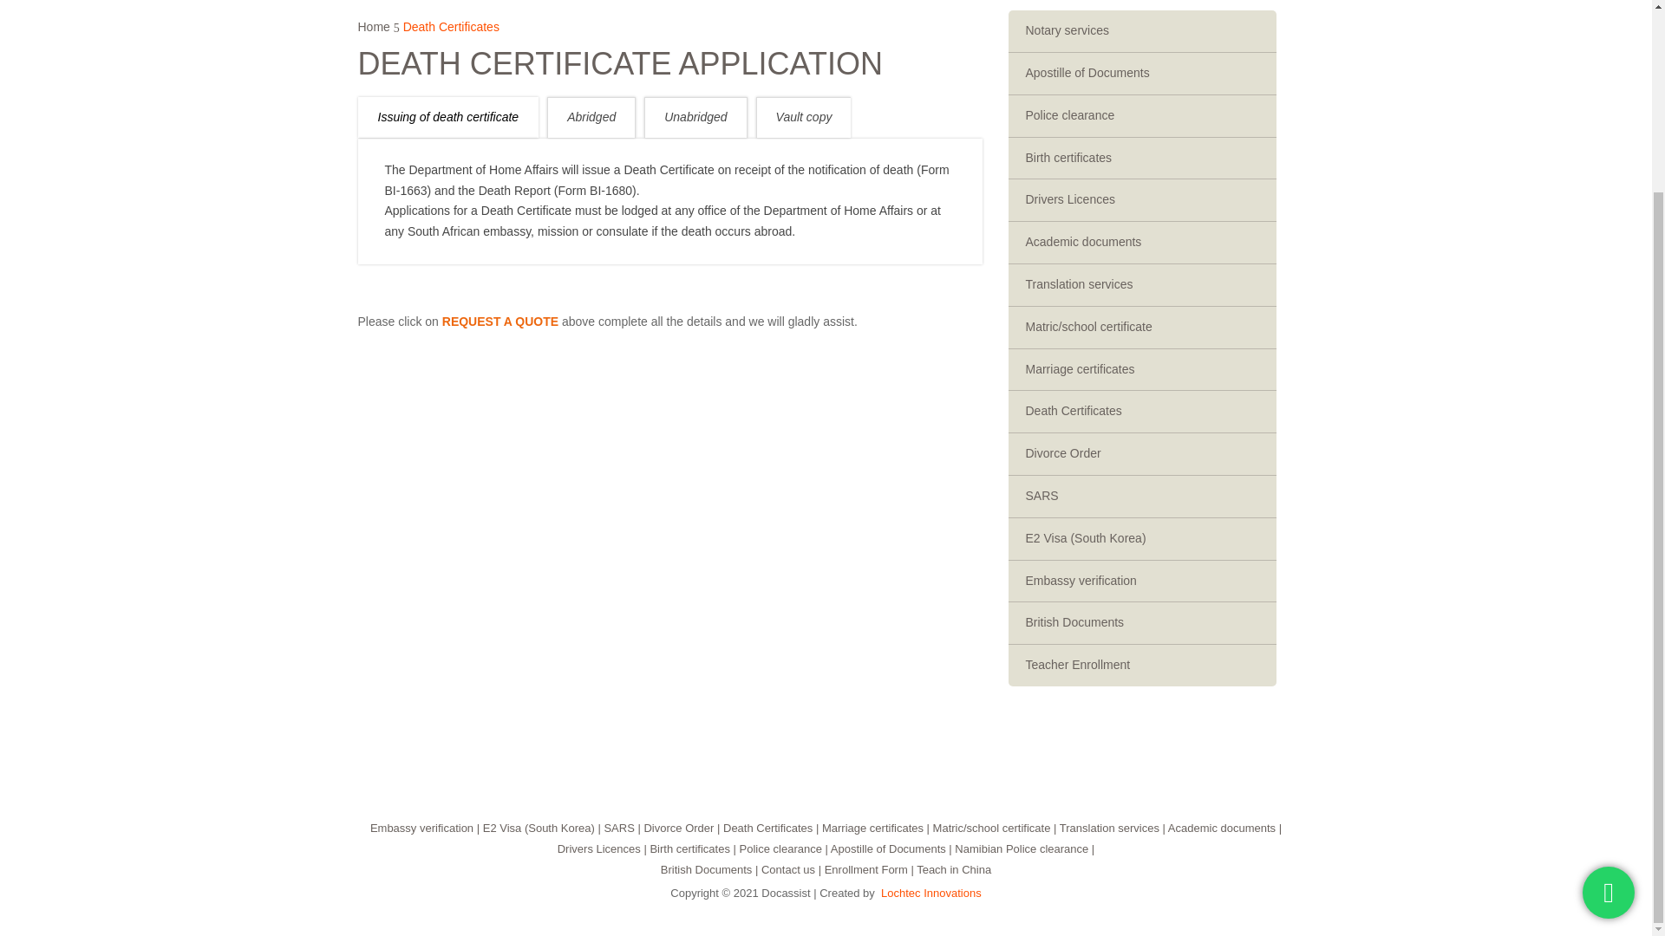  What do you see at coordinates (447, 118) in the screenshot?
I see `Issuing of death certificate` at bounding box center [447, 118].